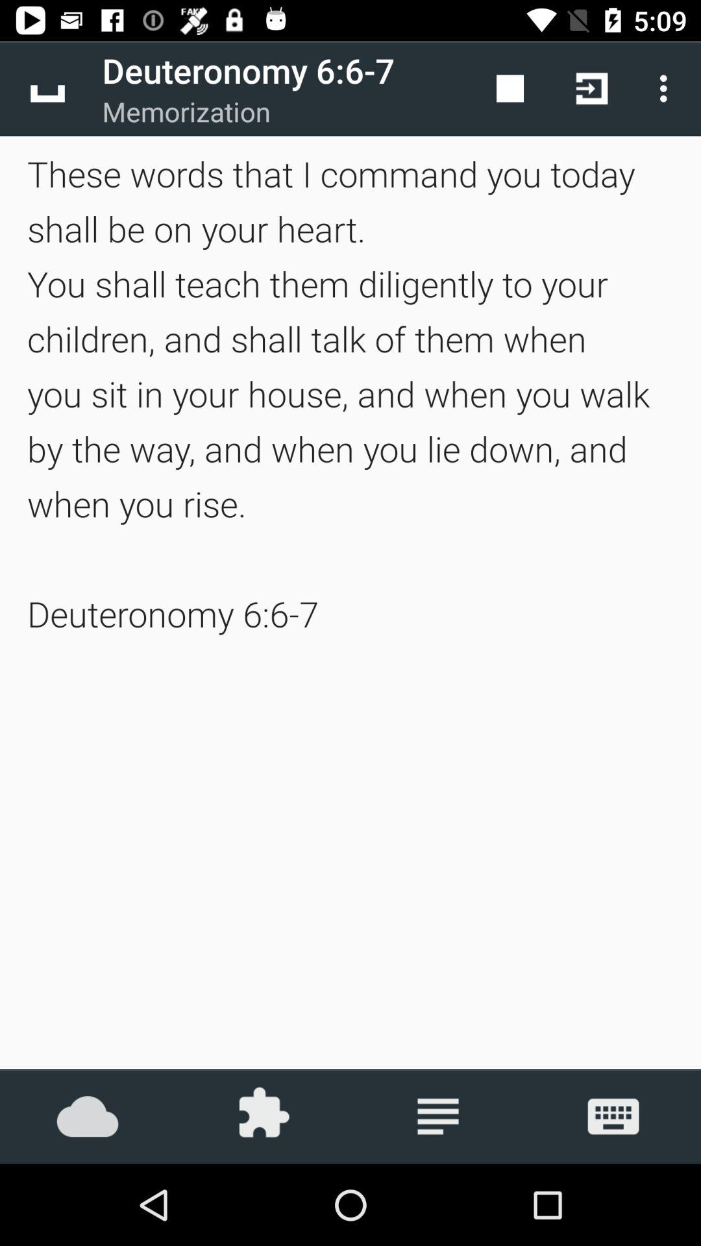 This screenshot has height=1246, width=701. What do you see at coordinates (613, 1116) in the screenshot?
I see `open the icon below these words that icon` at bounding box center [613, 1116].